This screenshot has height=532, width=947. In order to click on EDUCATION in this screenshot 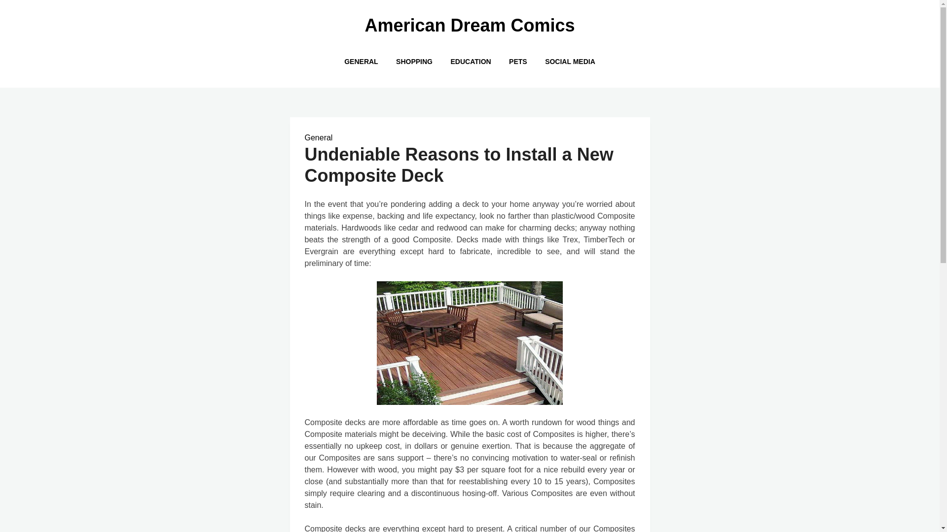, I will do `click(471, 61)`.